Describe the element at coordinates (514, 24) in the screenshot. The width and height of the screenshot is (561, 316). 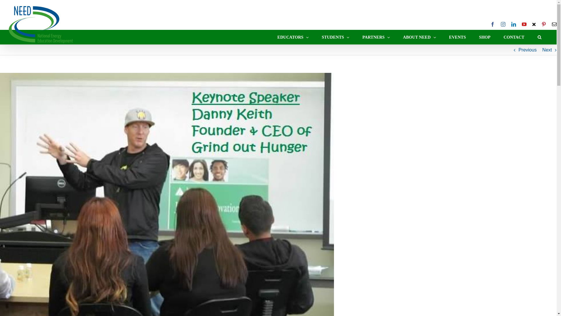
I see `LinkedIn` at that location.